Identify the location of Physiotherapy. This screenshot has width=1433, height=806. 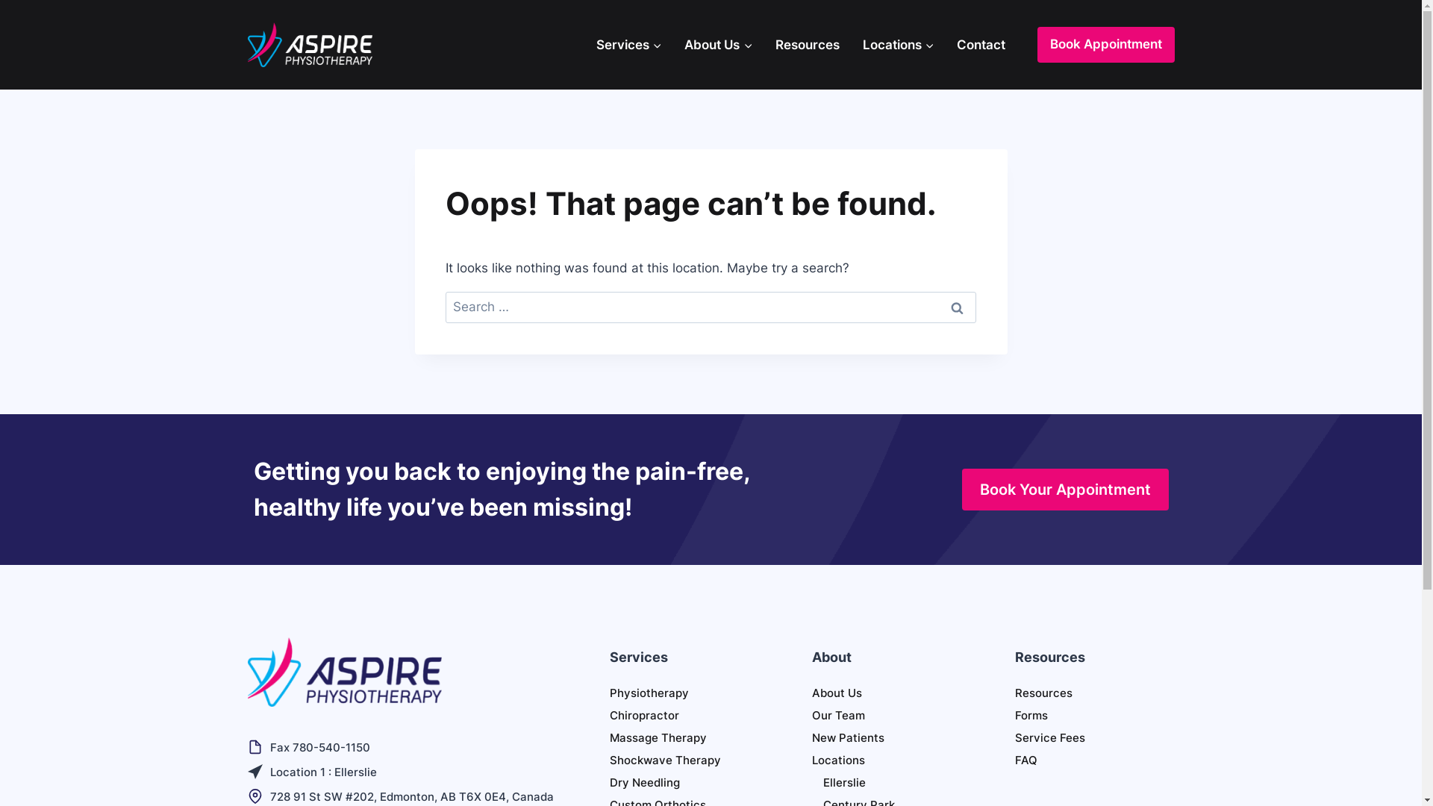
(690, 693).